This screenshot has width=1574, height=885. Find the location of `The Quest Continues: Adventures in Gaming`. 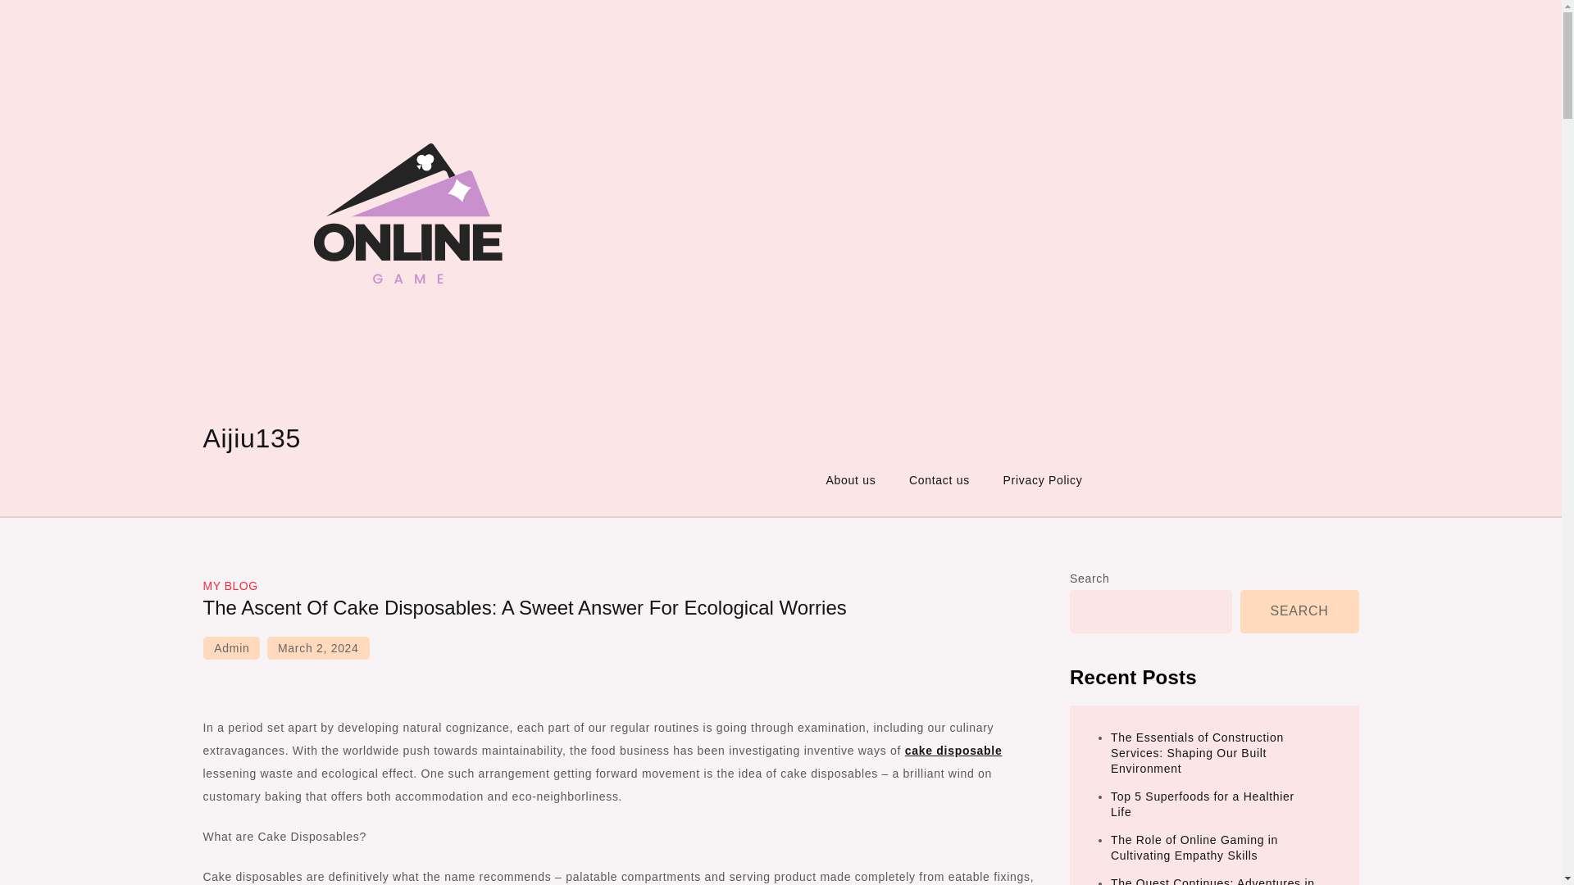

The Quest Continues: Adventures in Gaming is located at coordinates (1212, 881).